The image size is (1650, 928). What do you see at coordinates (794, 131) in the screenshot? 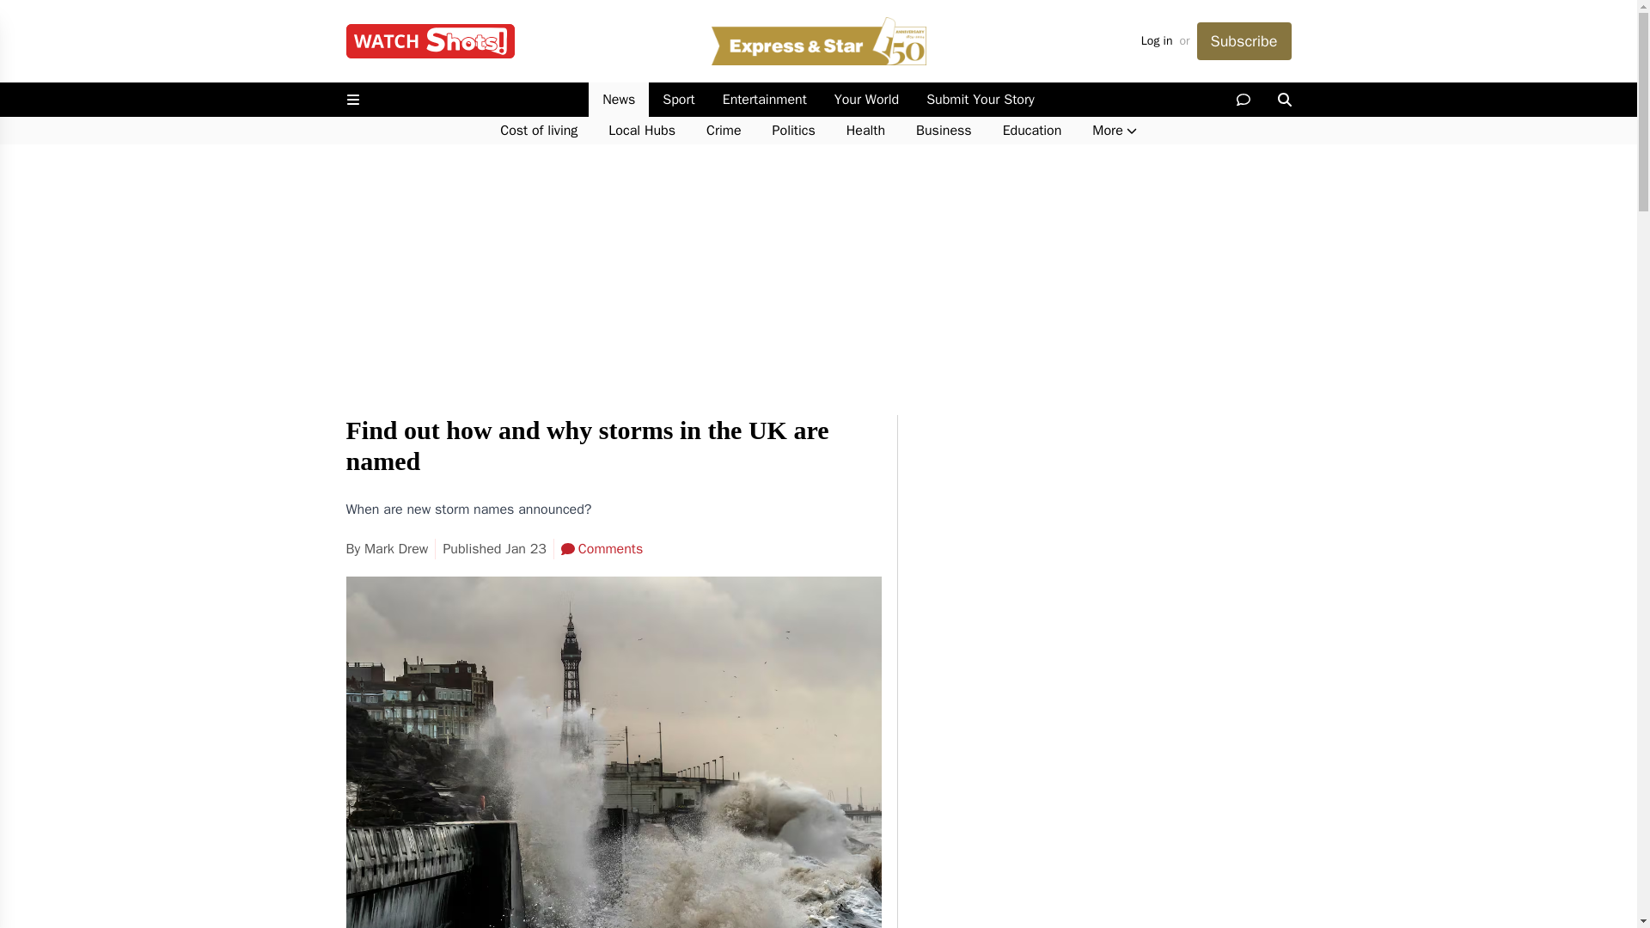
I see `Politics` at bounding box center [794, 131].